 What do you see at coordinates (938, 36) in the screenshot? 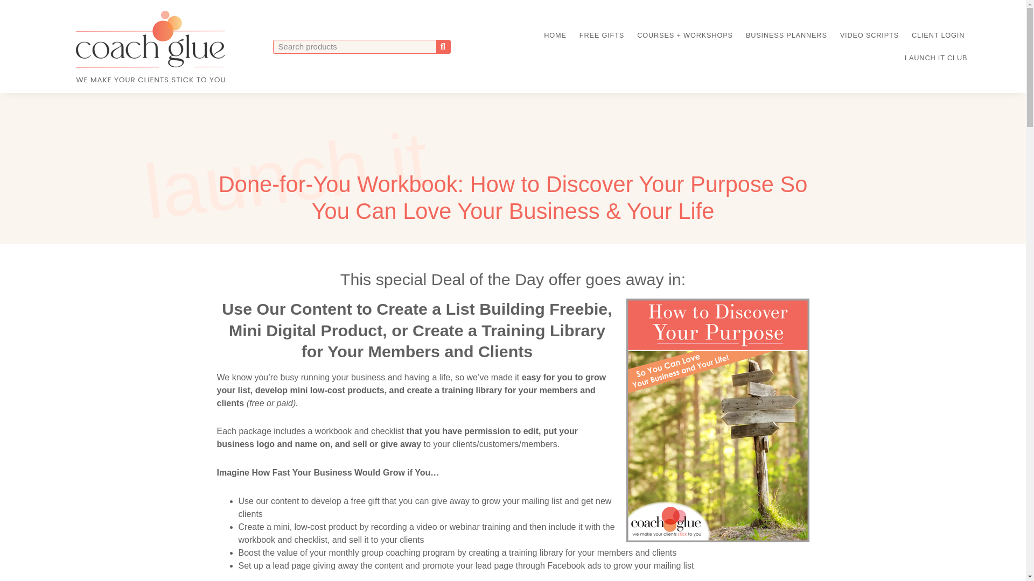
I see `CLIENT LOGIN` at bounding box center [938, 36].